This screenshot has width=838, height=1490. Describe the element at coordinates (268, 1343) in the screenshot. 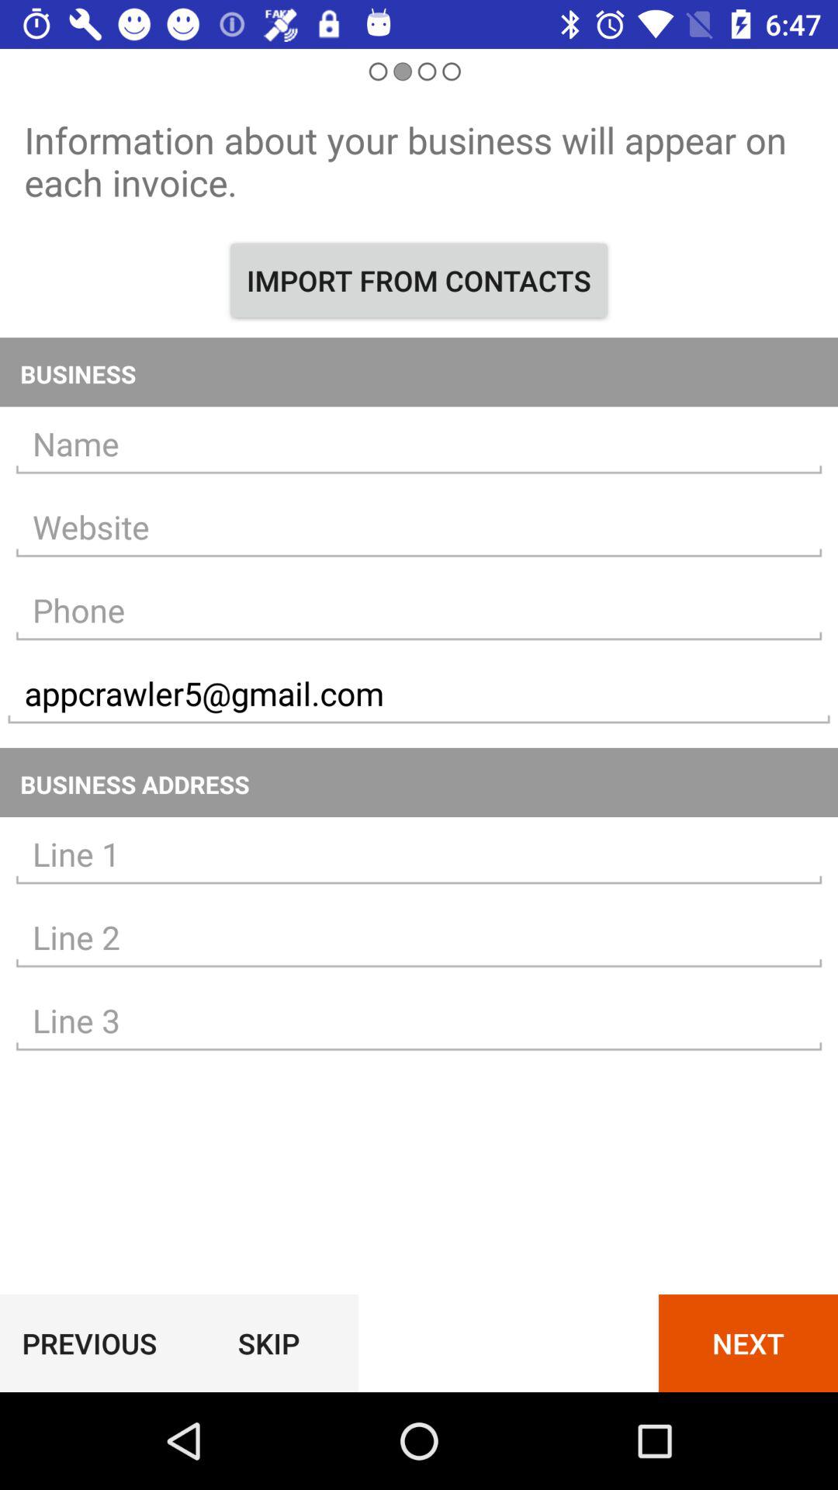

I see `choose the icon to the right of the previous icon` at that location.